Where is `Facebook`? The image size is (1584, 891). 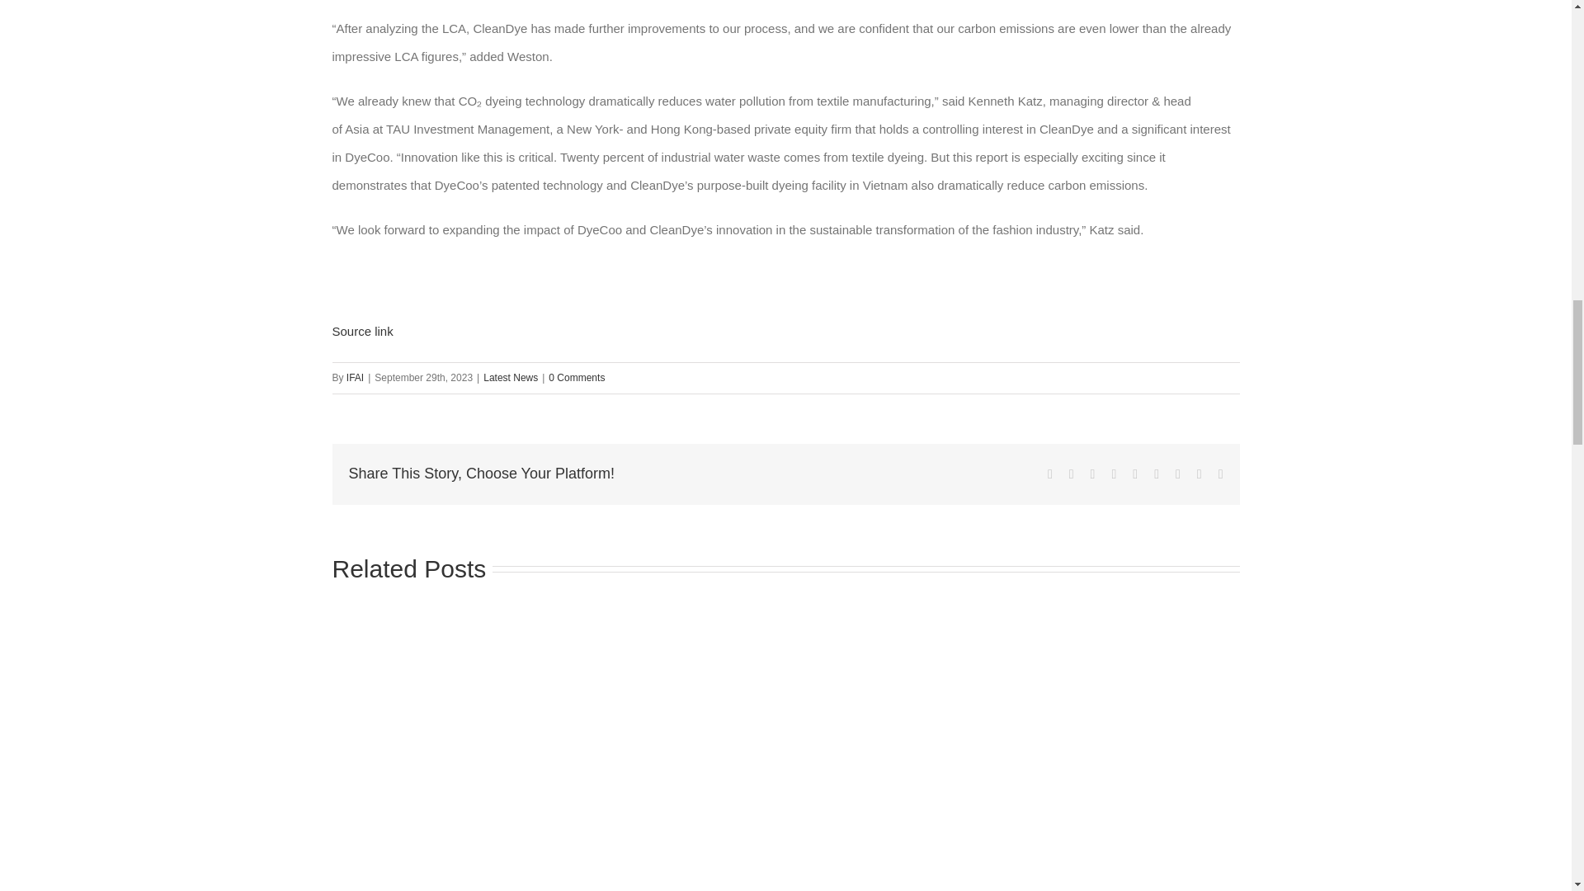 Facebook is located at coordinates (1049, 474).